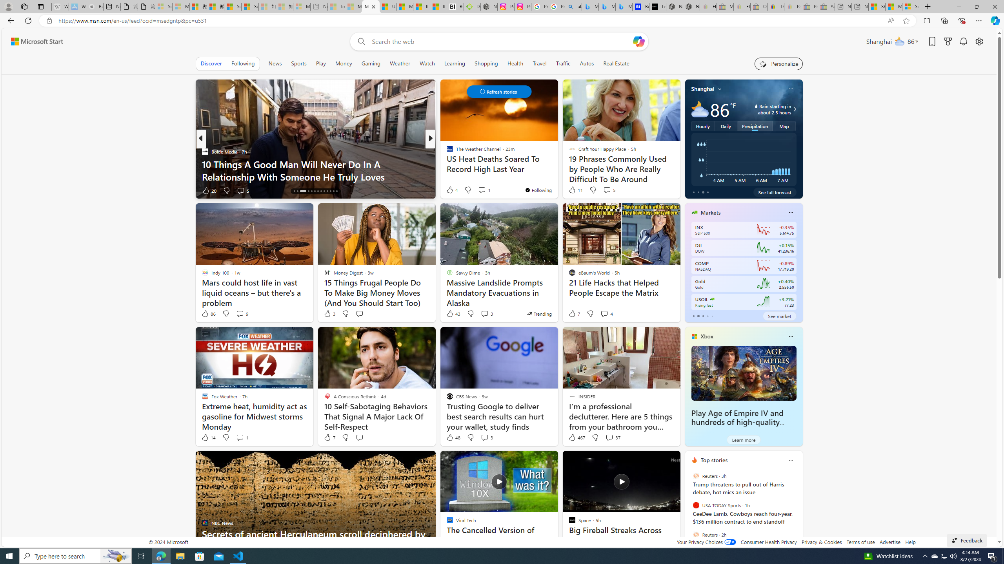  Describe the element at coordinates (446, 164) in the screenshot. I see `The Register` at that location.